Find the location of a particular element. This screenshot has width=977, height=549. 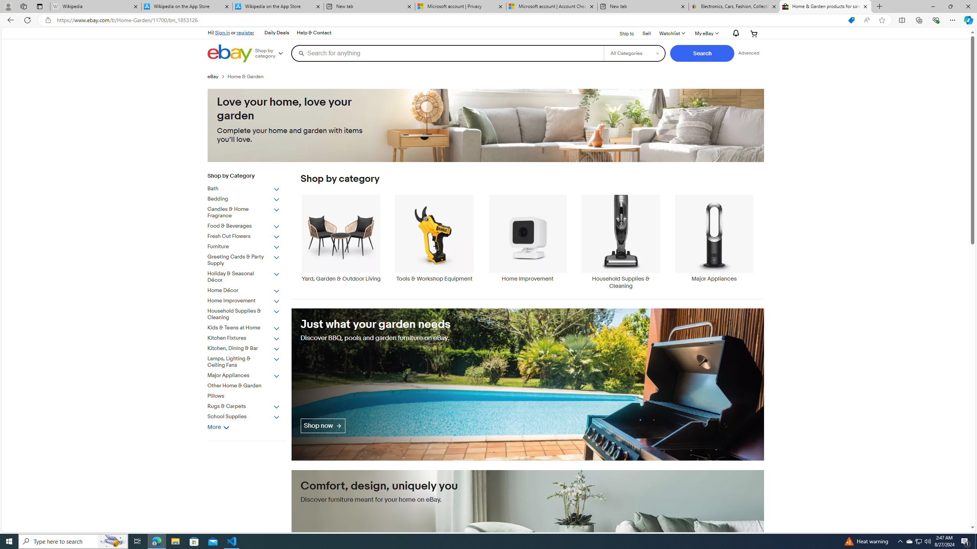

Ship to is located at coordinates (622, 33).